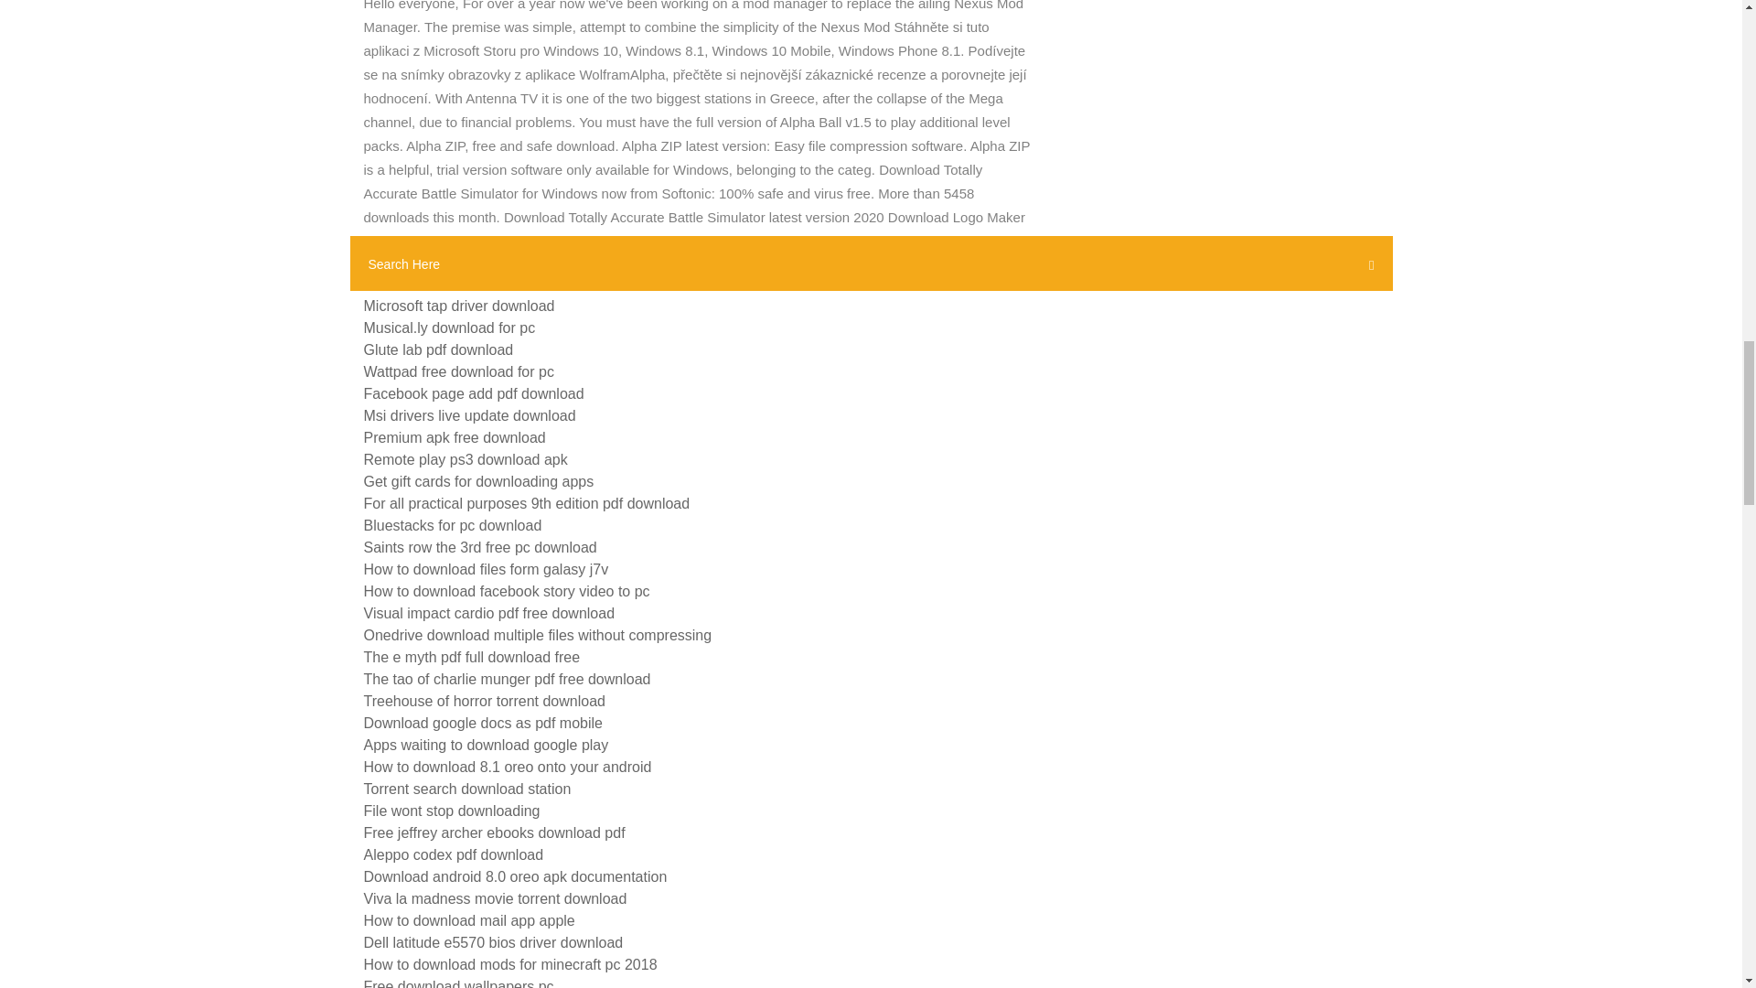 The image size is (1756, 988). I want to click on Saints row the 3rd free pc download, so click(479, 547).